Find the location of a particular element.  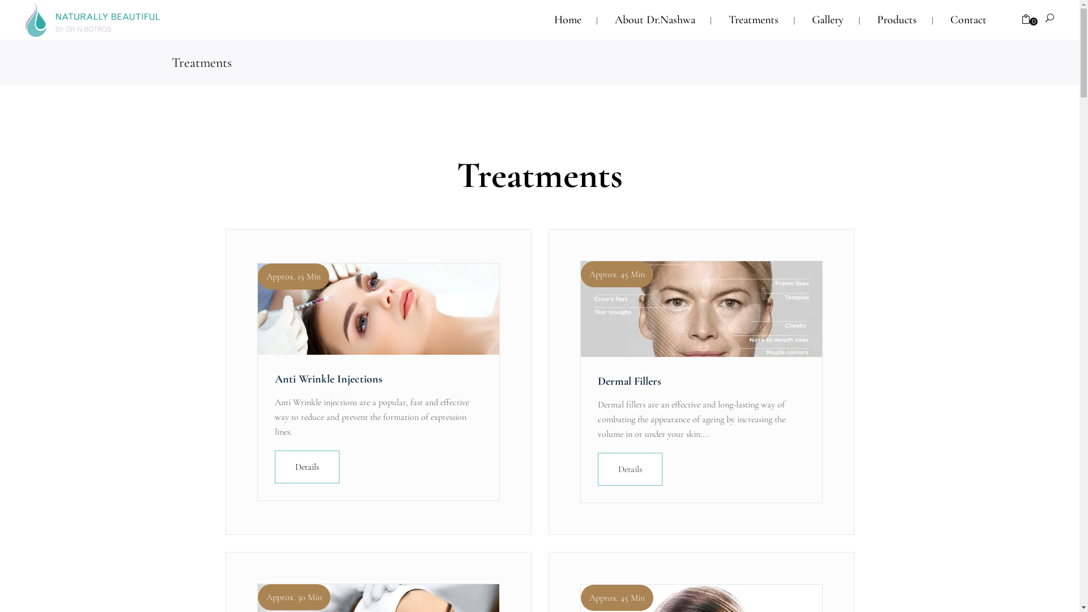

03 9807 0022 is located at coordinates (198, 488).